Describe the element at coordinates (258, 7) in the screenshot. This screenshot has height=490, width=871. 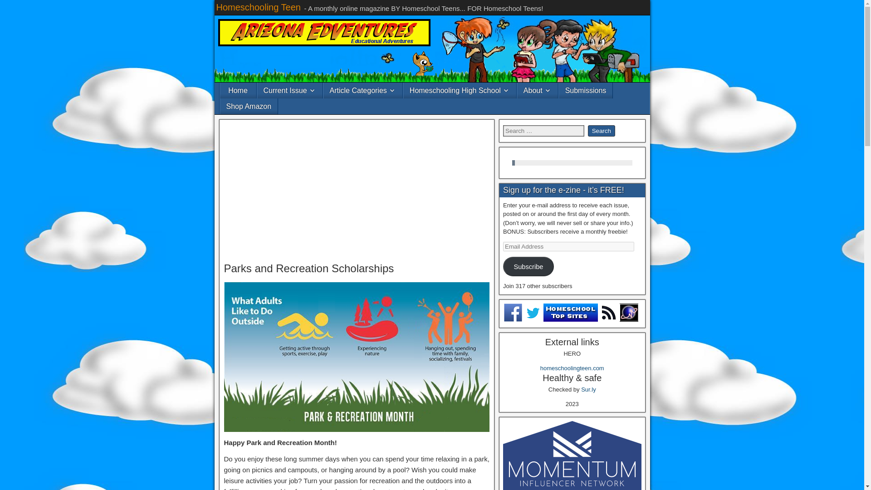
I see `Homeschooling Teen` at that location.